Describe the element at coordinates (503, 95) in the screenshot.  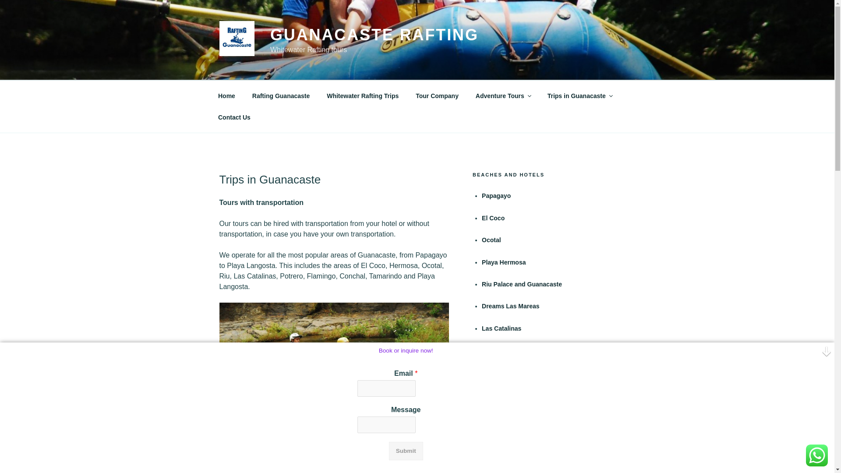
I see `Adventure Tours` at that location.